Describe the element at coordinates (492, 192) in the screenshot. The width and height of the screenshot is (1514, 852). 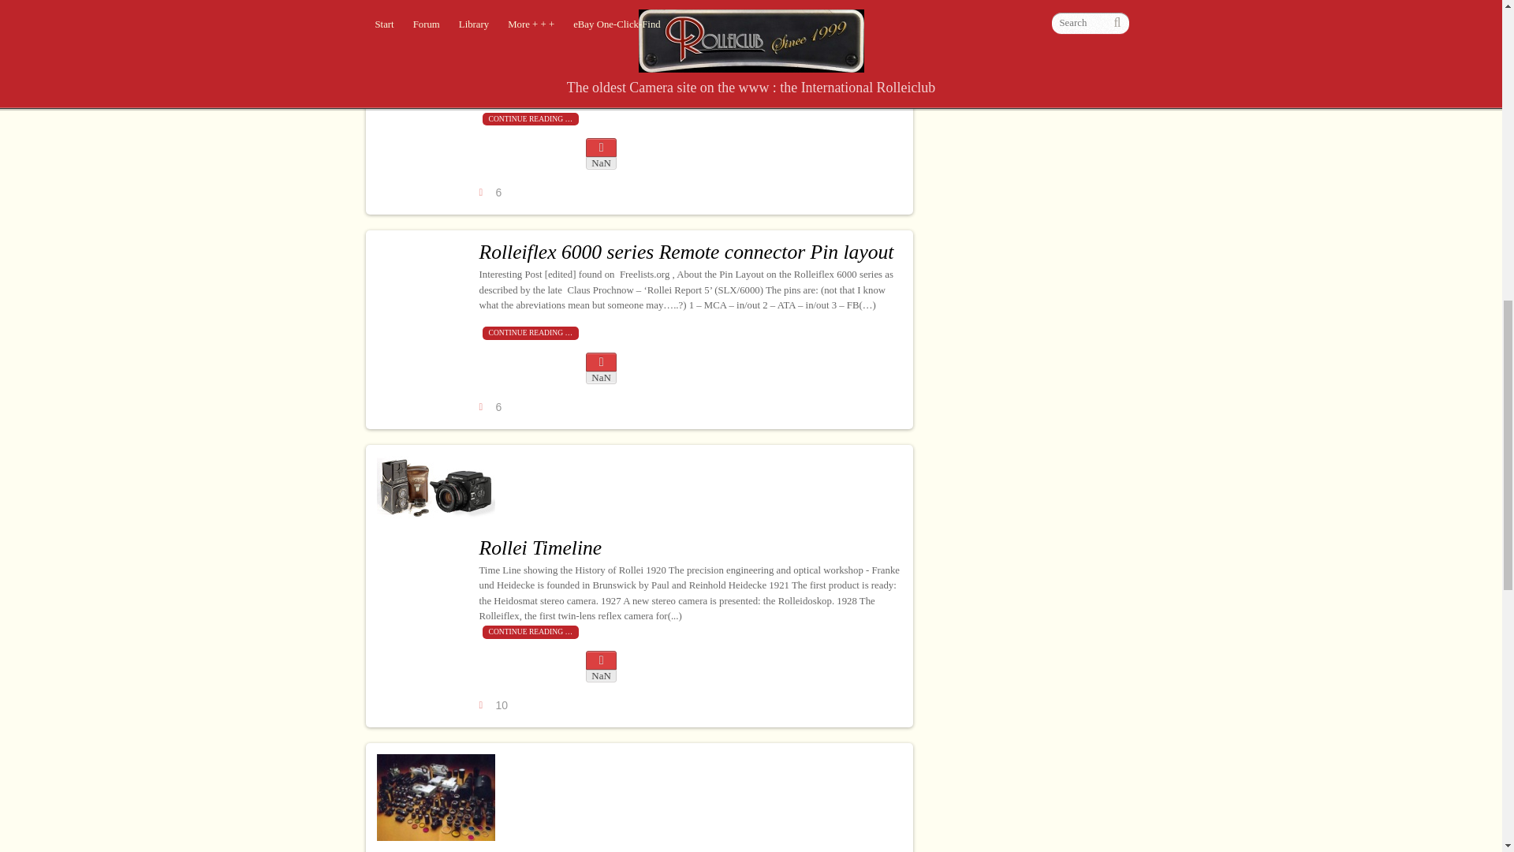
I see `Like 6` at that location.